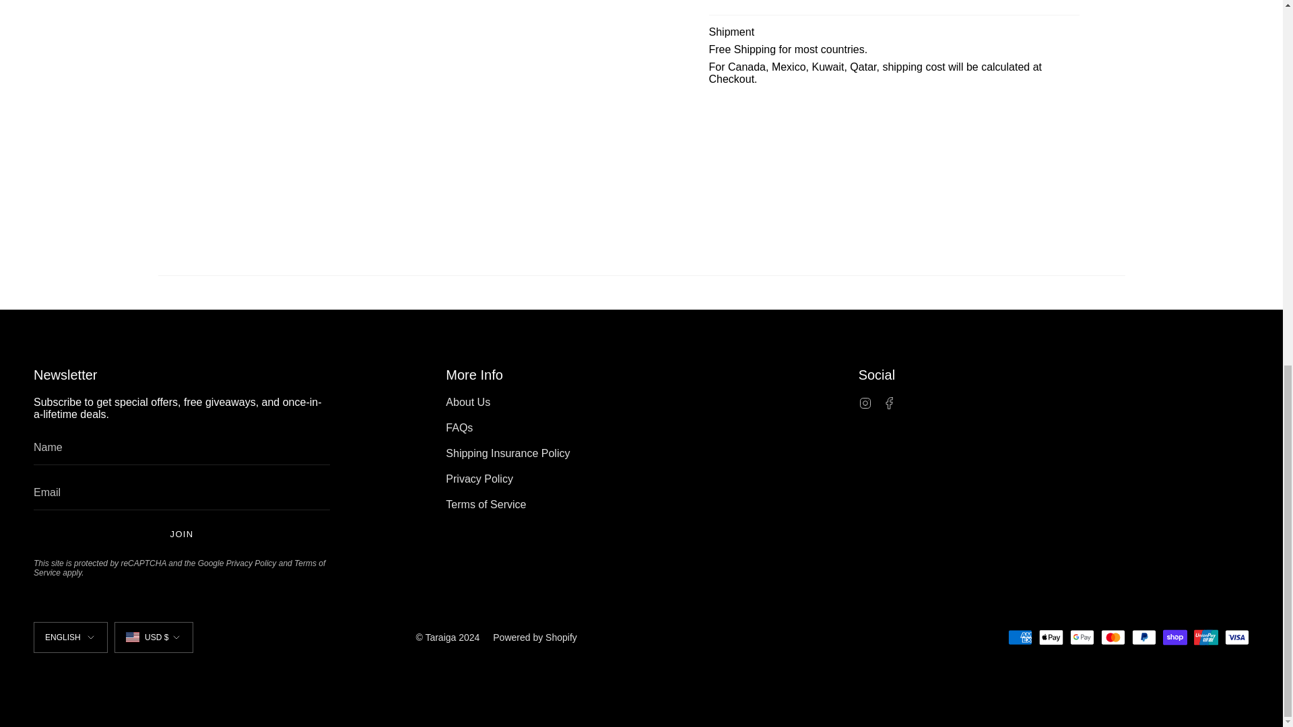  I want to click on Taraiga on Facebook, so click(889, 401).